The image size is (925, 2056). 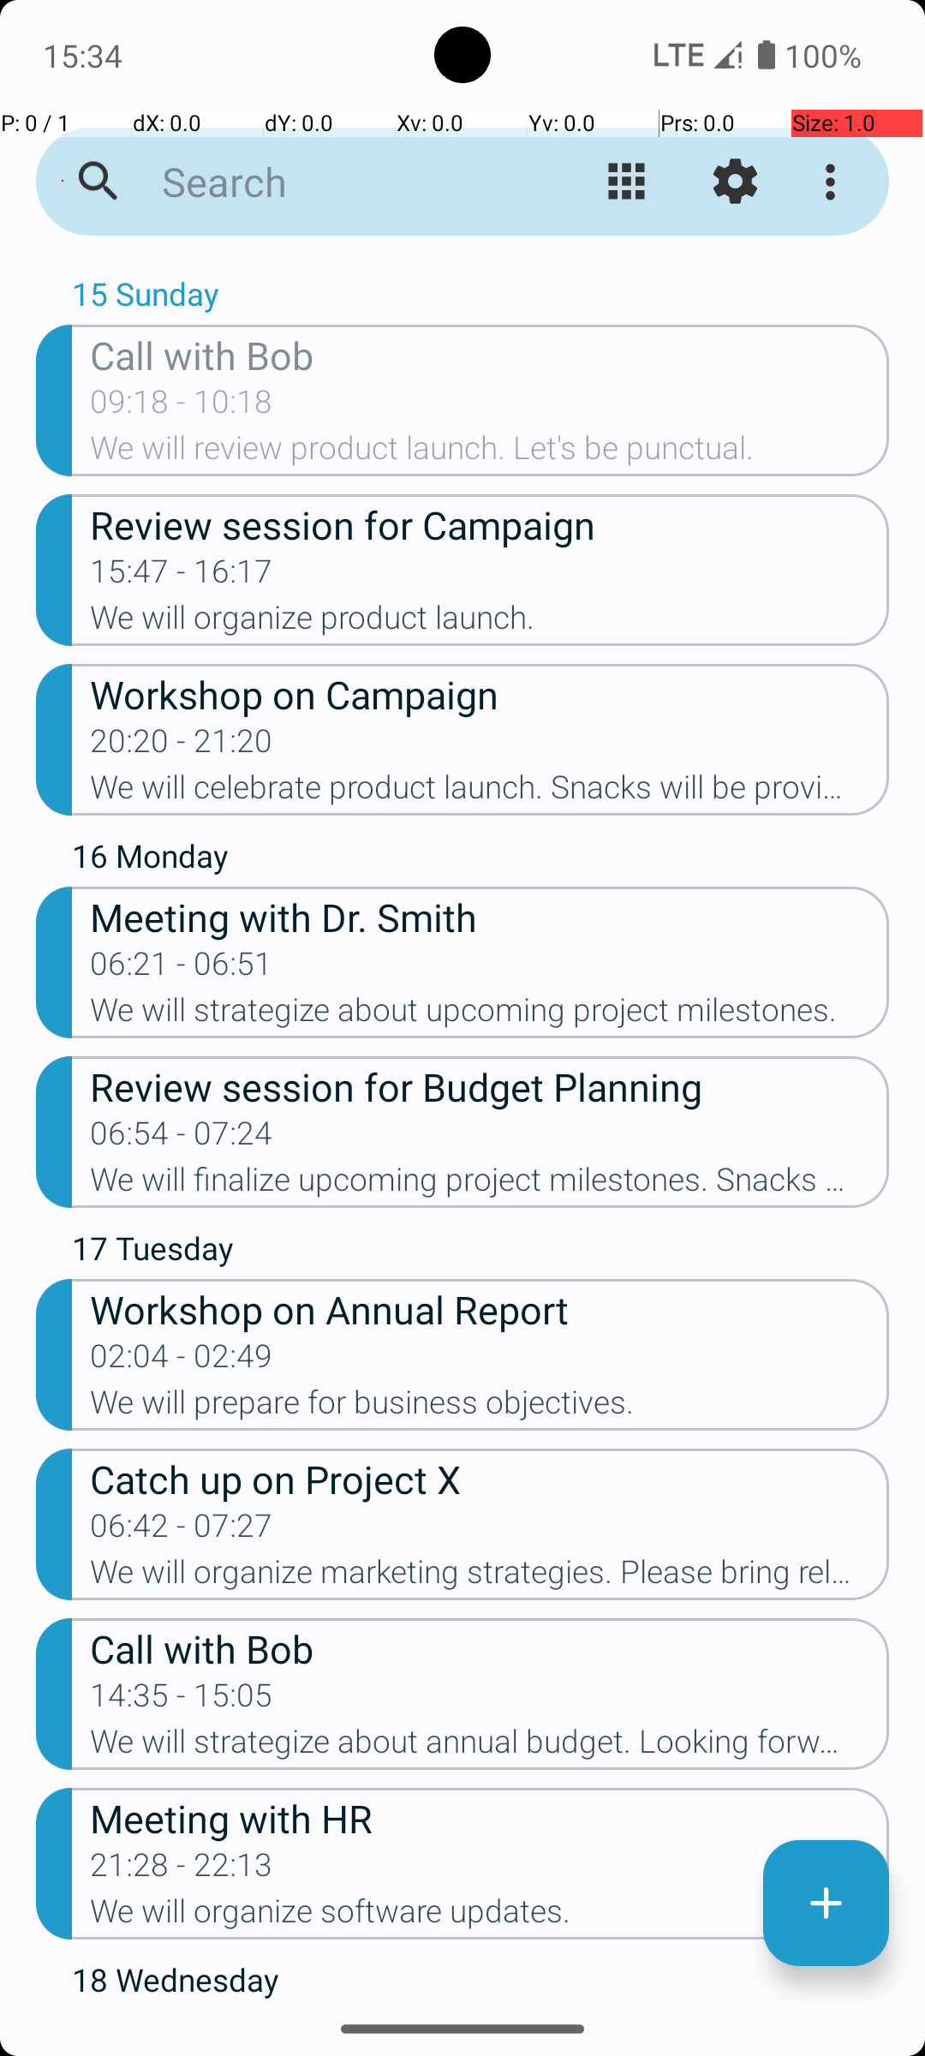 I want to click on We will organize marketing strategies. Please bring relevant documents., so click(x=490, y=1577).